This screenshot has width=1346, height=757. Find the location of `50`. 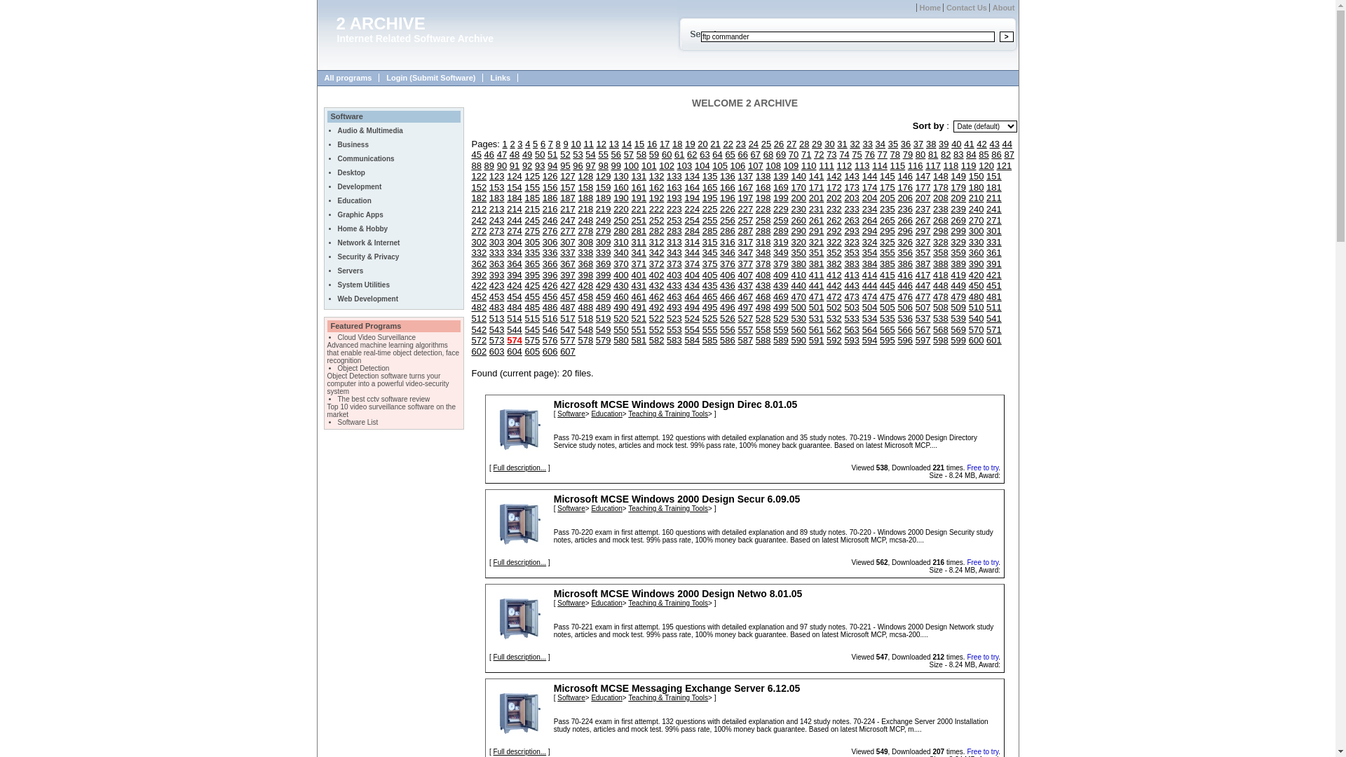

50 is located at coordinates (540, 154).